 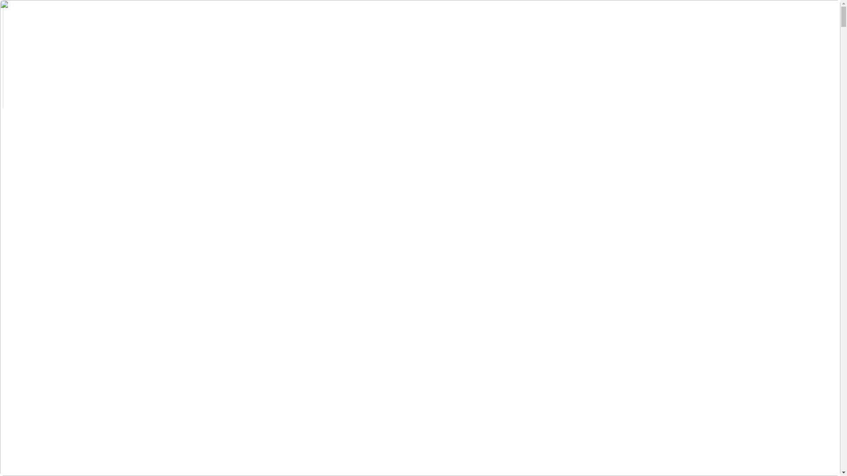 What do you see at coordinates (34, 102) in the screenshot?
I see `Search for:` at bounding box center [34, 102].